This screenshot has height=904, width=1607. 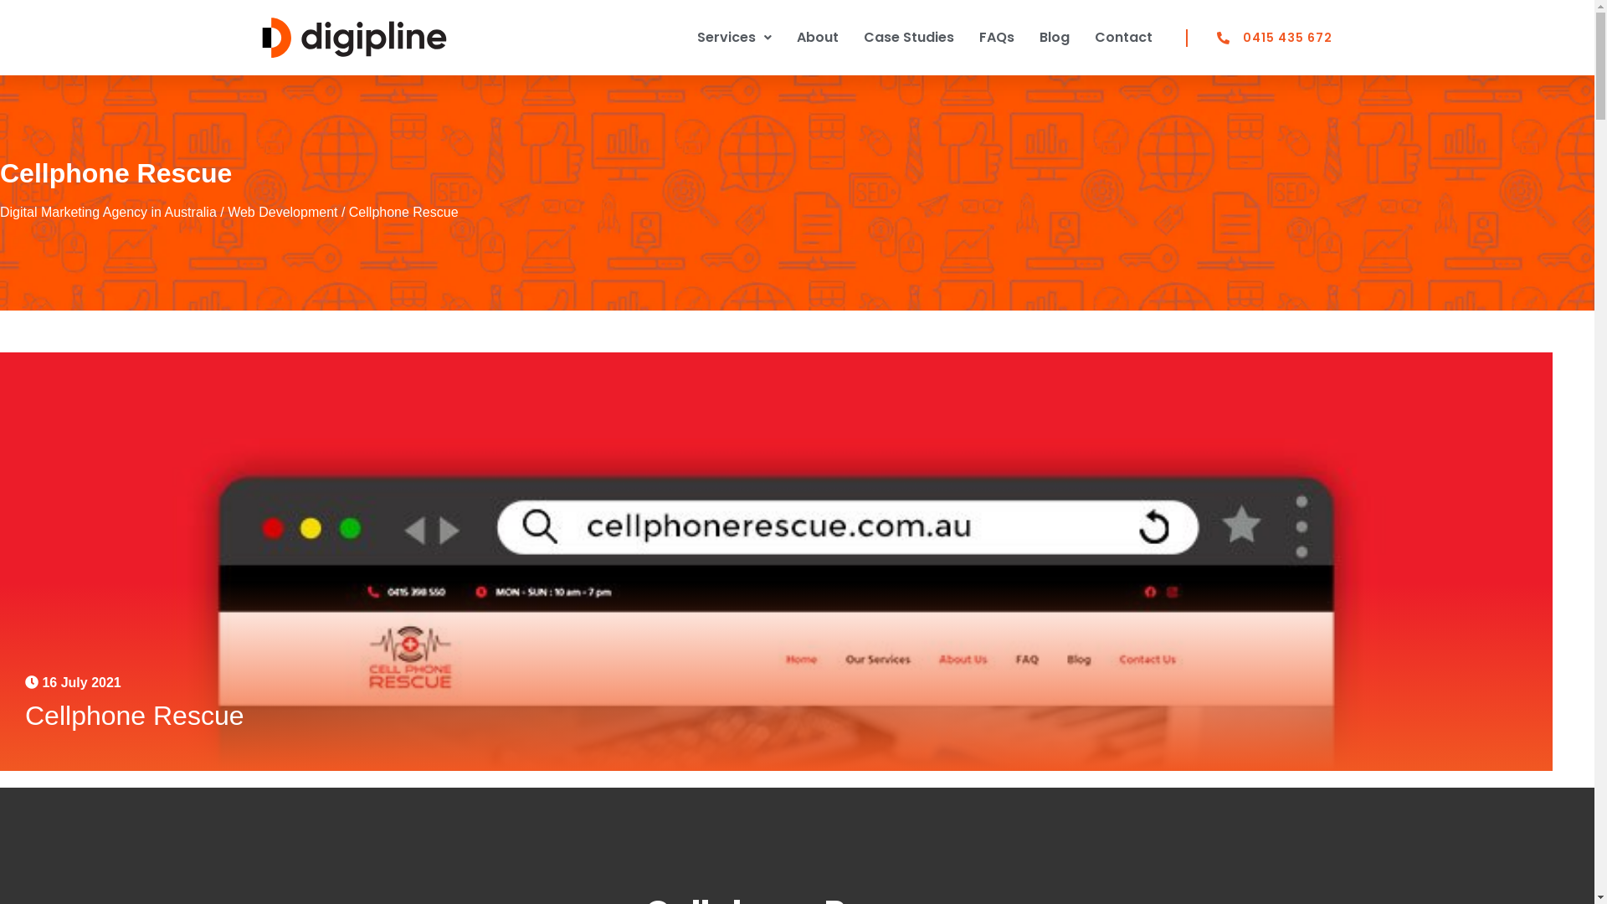 I want to click on Digital Marketing Agency in Australia, so click(x=109, y=213).